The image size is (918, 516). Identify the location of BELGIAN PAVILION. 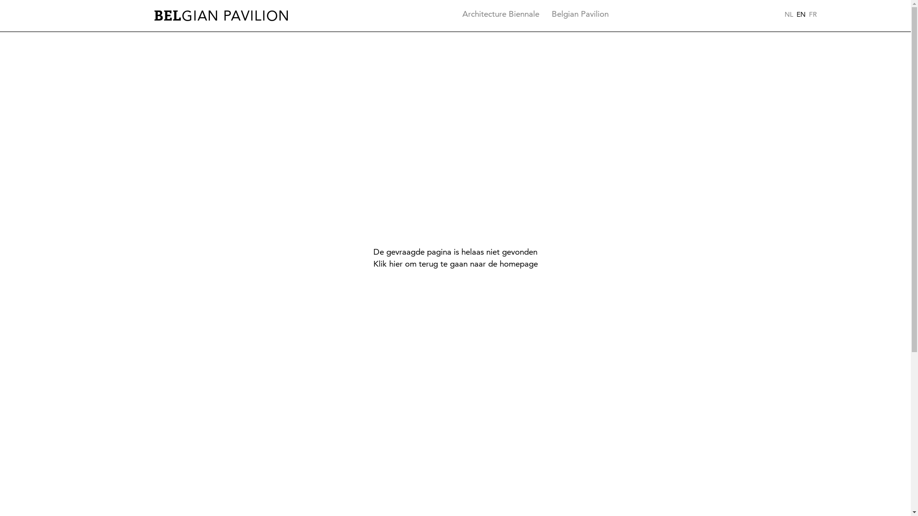
(222, 16).